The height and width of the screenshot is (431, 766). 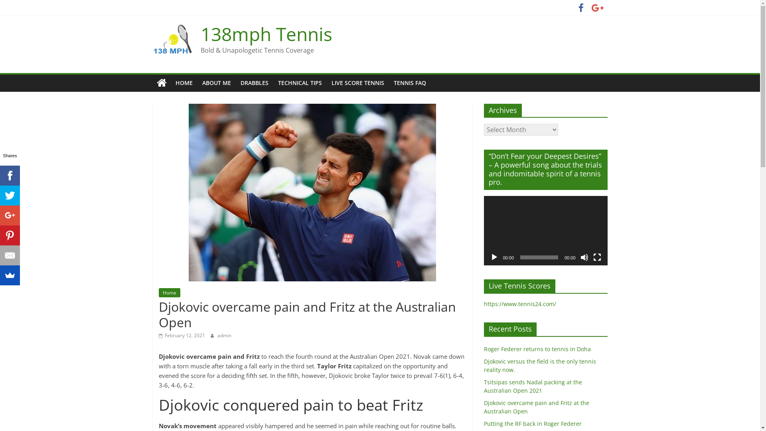 What do you see at coordinates (519, 304) in the screenshot?
I see `https://www.tennis24.com/` at bounding box center [519, 304].